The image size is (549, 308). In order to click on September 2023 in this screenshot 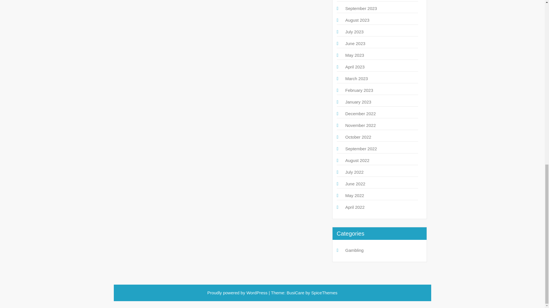, I will do `click(361, 8)`.